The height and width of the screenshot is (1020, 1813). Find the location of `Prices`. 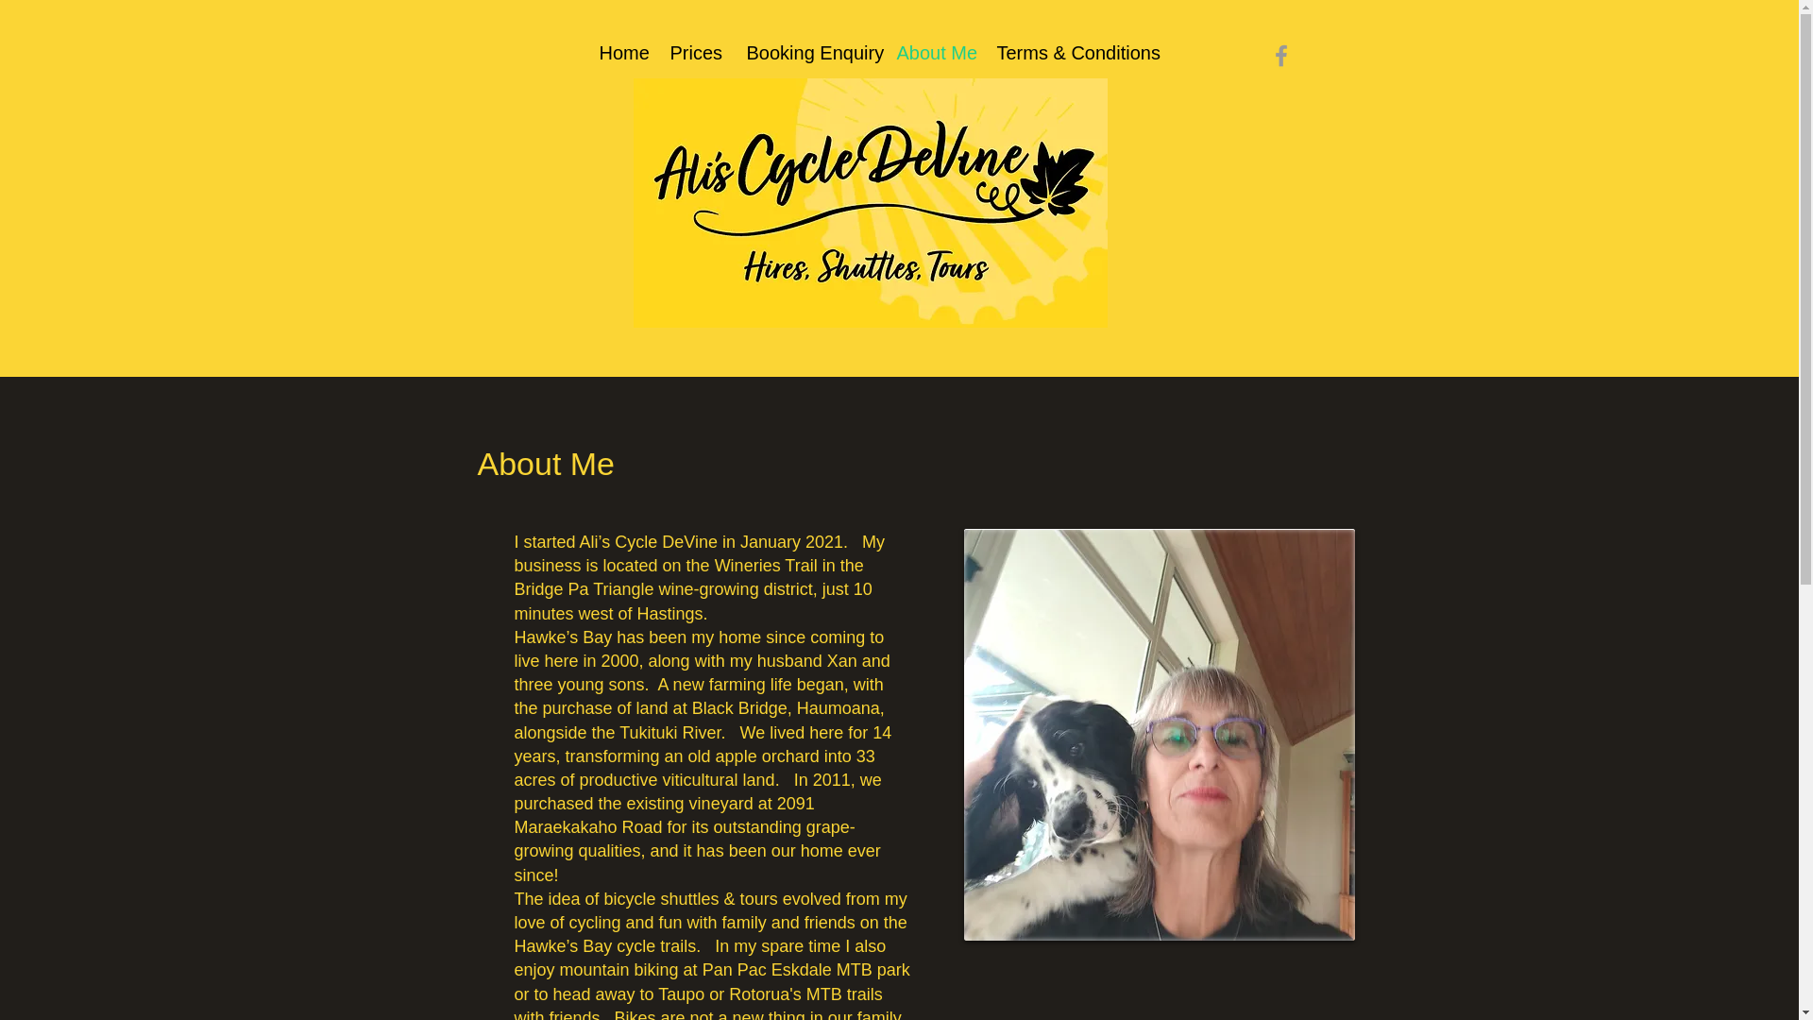

Prices is located at coordinates (693, 53).